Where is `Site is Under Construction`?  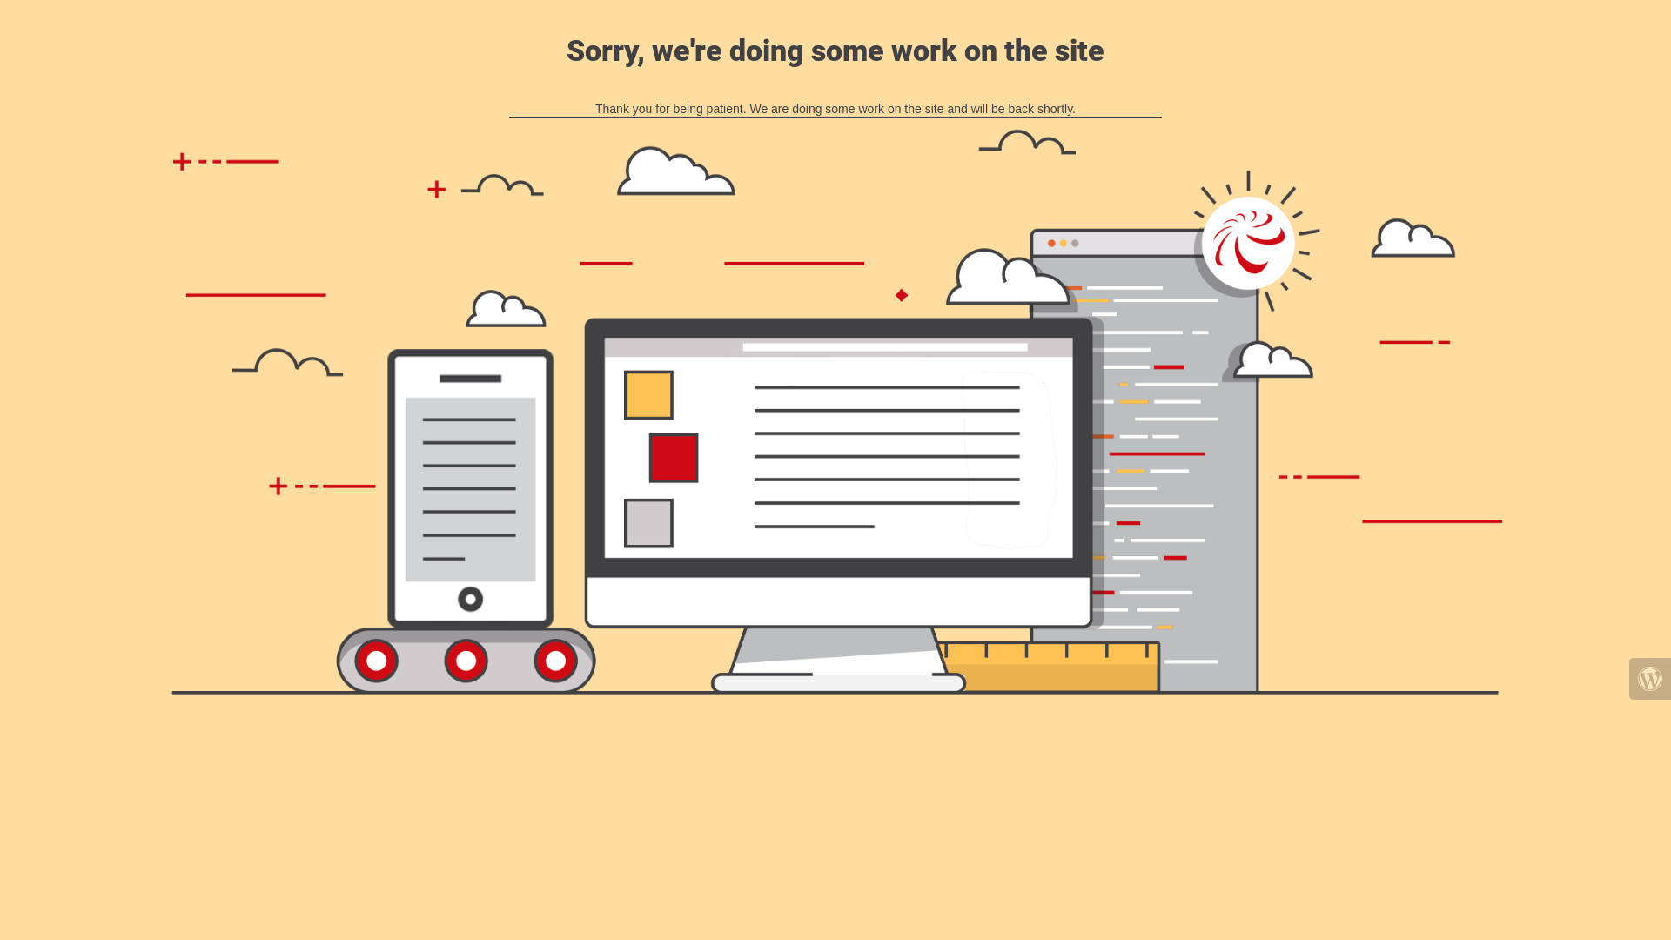
Site is Under Construction is located at coordinates (835, 413).